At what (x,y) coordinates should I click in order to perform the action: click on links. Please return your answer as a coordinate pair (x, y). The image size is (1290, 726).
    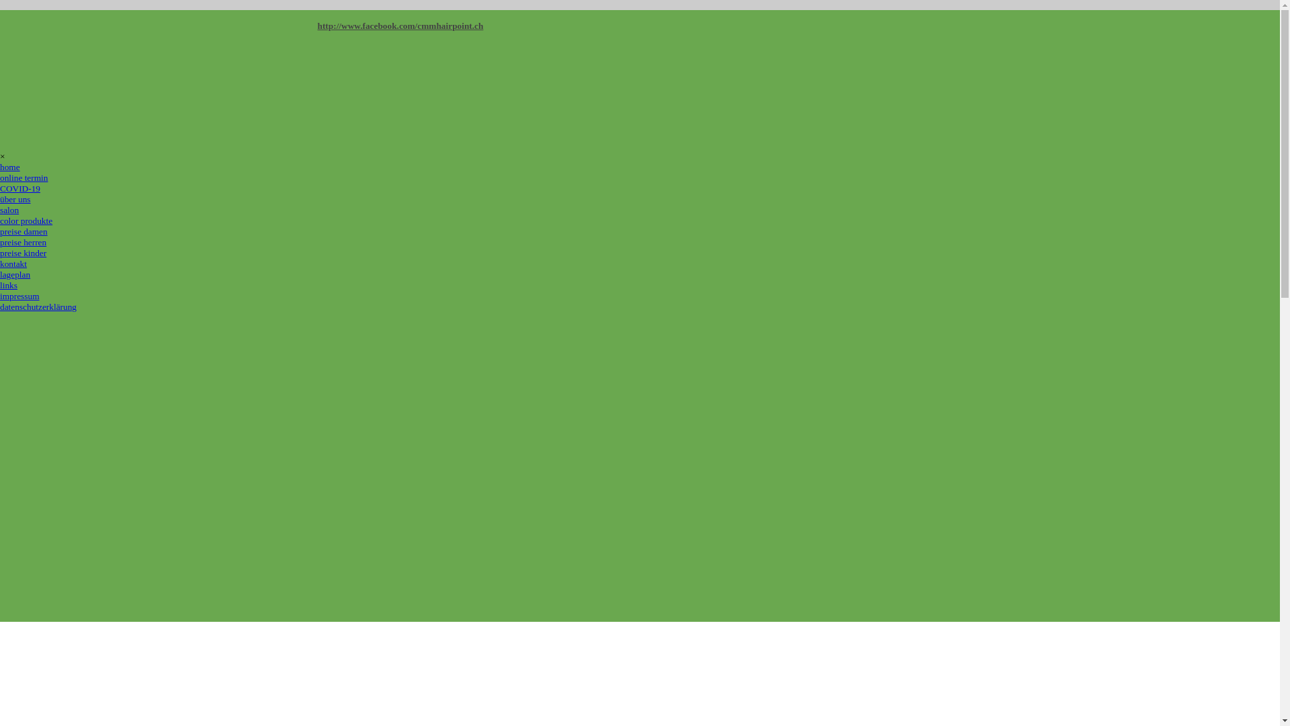
    Looking at the image, I should click on (9, 285).